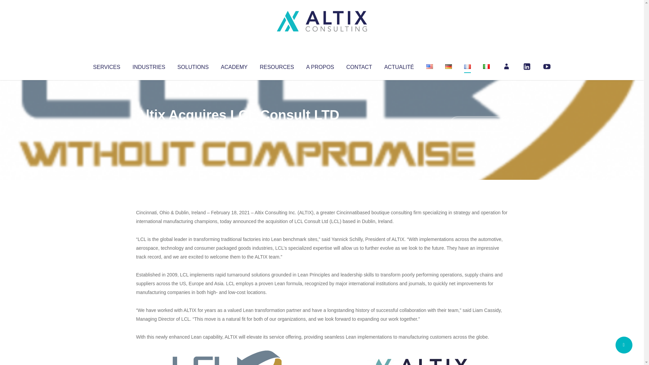 This screenshot has width=649, height=365. Describe the element at coordinates (193, 66) in the screenshot. I see `SOLUTIONS` at that location.